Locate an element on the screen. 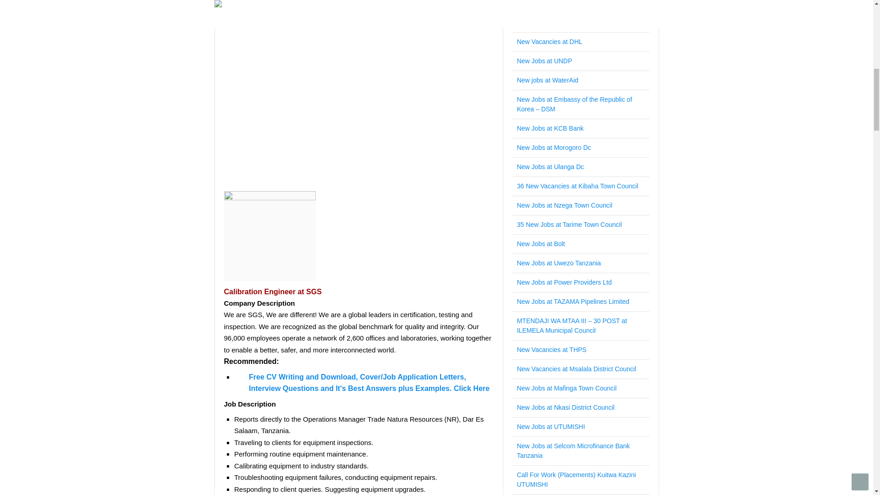 This screenshot has height=495, width=880. New Jobs at TAZAMA Pipelines Limited is located at coordinates (573, 302).